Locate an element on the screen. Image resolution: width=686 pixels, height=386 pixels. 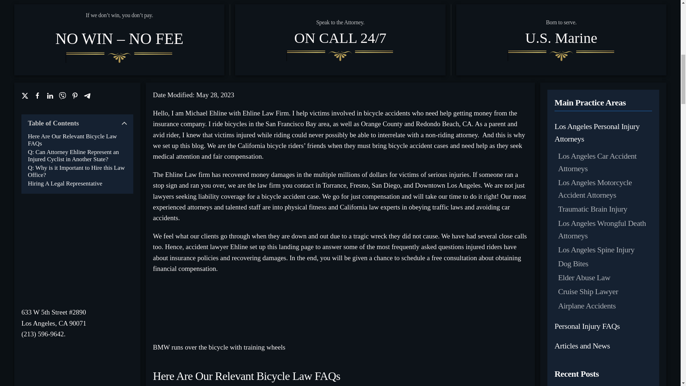
Here Are Our Relevant Bicycle Law FAQs is located at coordinates (77, 140).